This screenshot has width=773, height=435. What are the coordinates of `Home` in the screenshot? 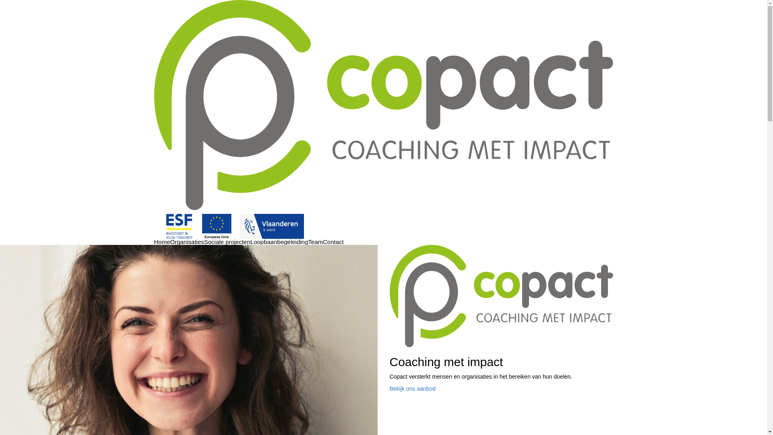 It's located at (162, 242).